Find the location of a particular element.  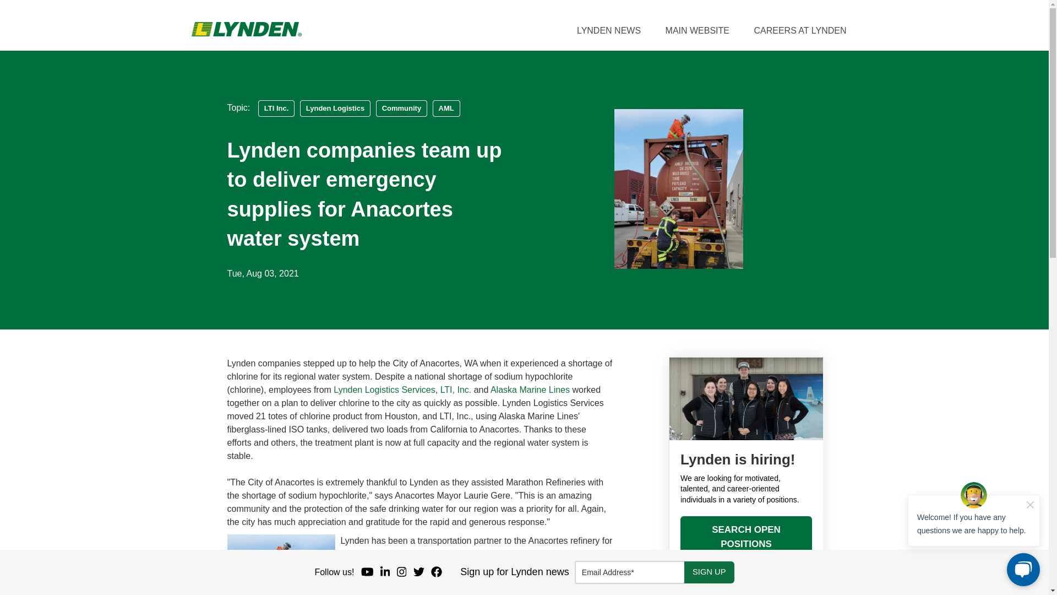

Community is located at coordinates (402, 108).